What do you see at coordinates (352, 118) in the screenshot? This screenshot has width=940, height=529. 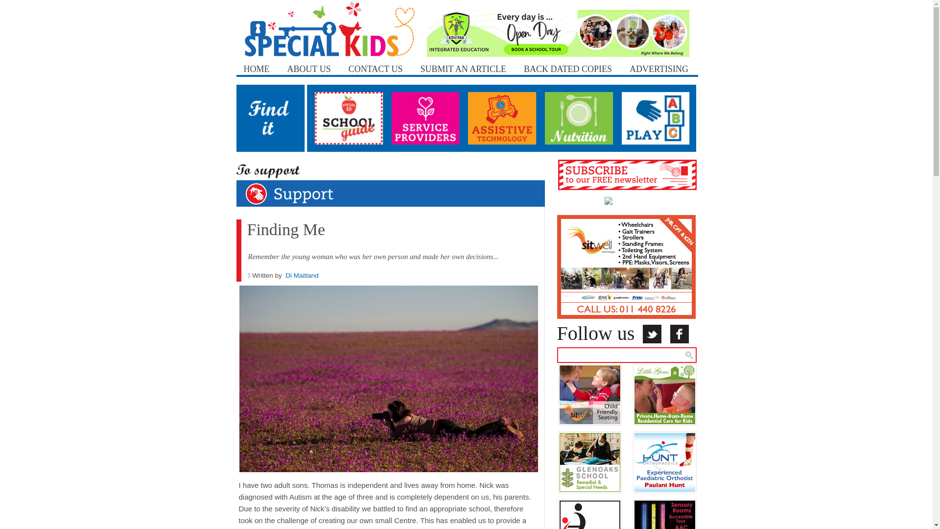 I see `School guide` at bounding box center [352, 118].